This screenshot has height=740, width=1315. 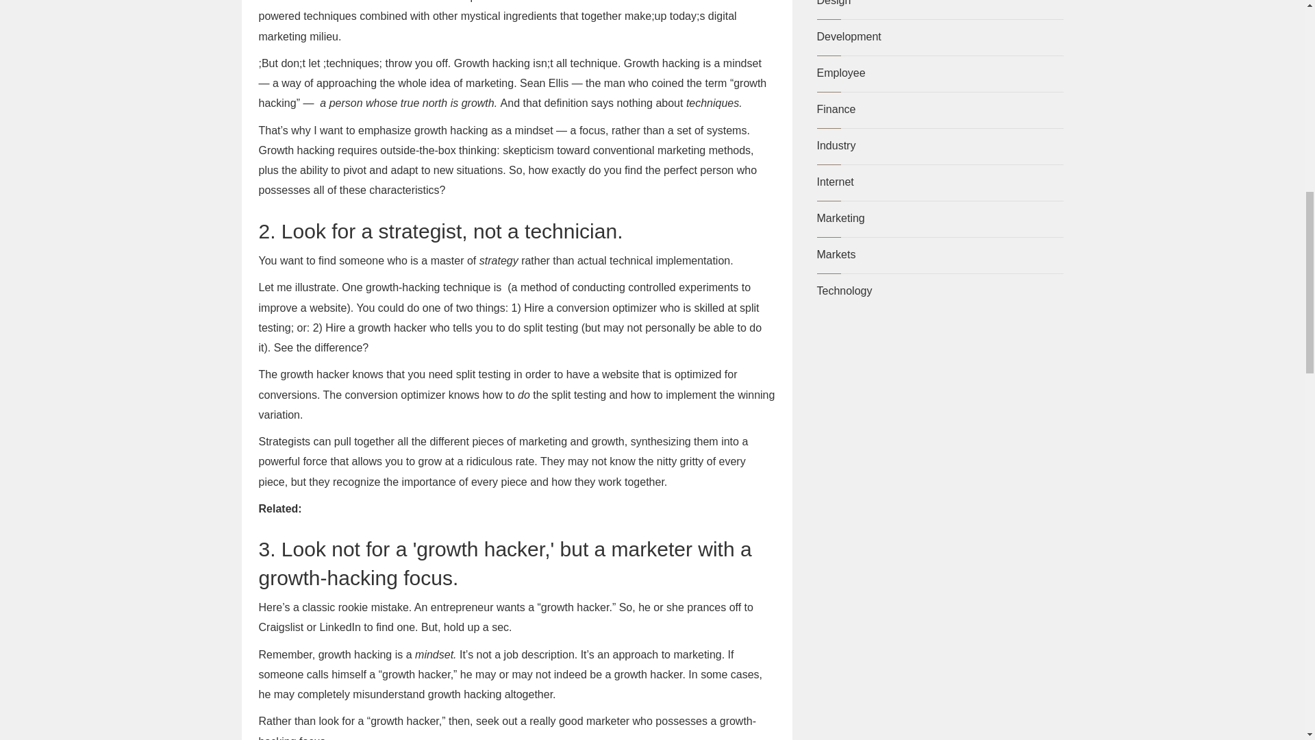 What do you see at coordinates (835, 182) in the screenshot?
I see `Internet` at bounding box center [835, 182].